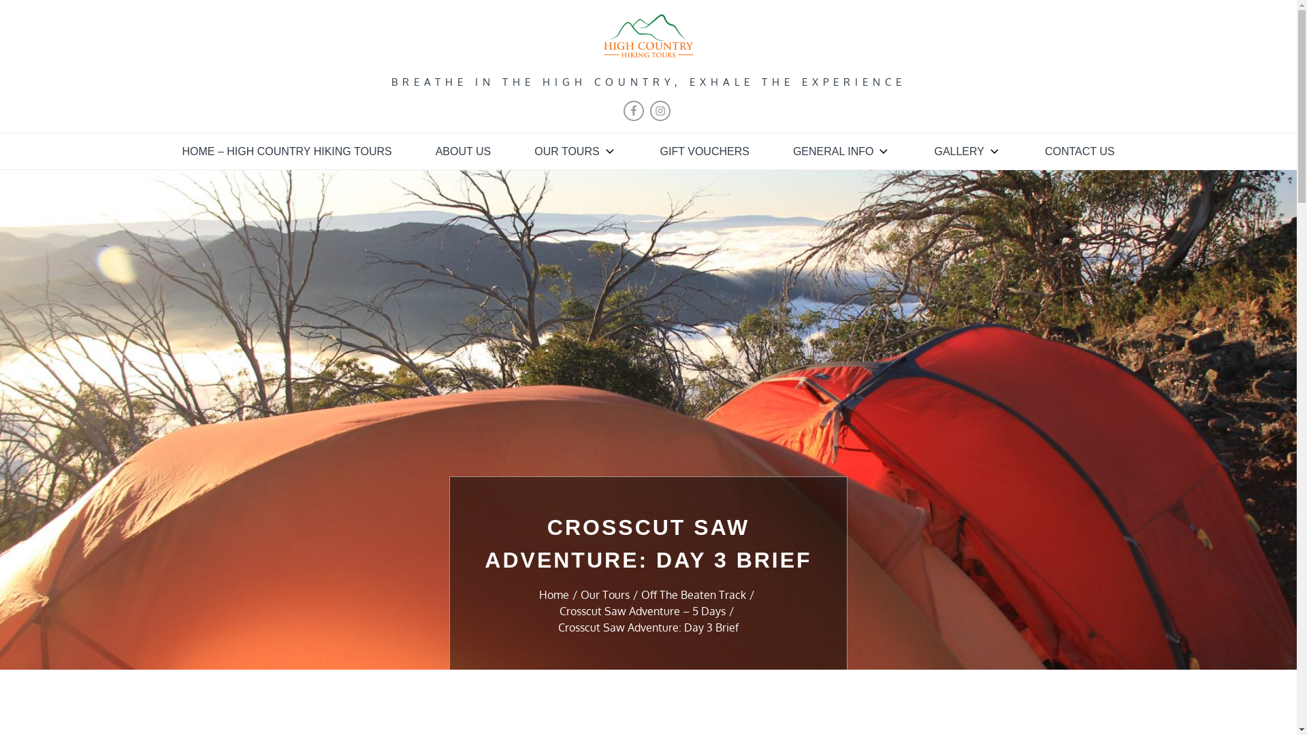 This screenshot has height=735, width=1307. I want to click on GENERAL INFO, so click(842, 152).